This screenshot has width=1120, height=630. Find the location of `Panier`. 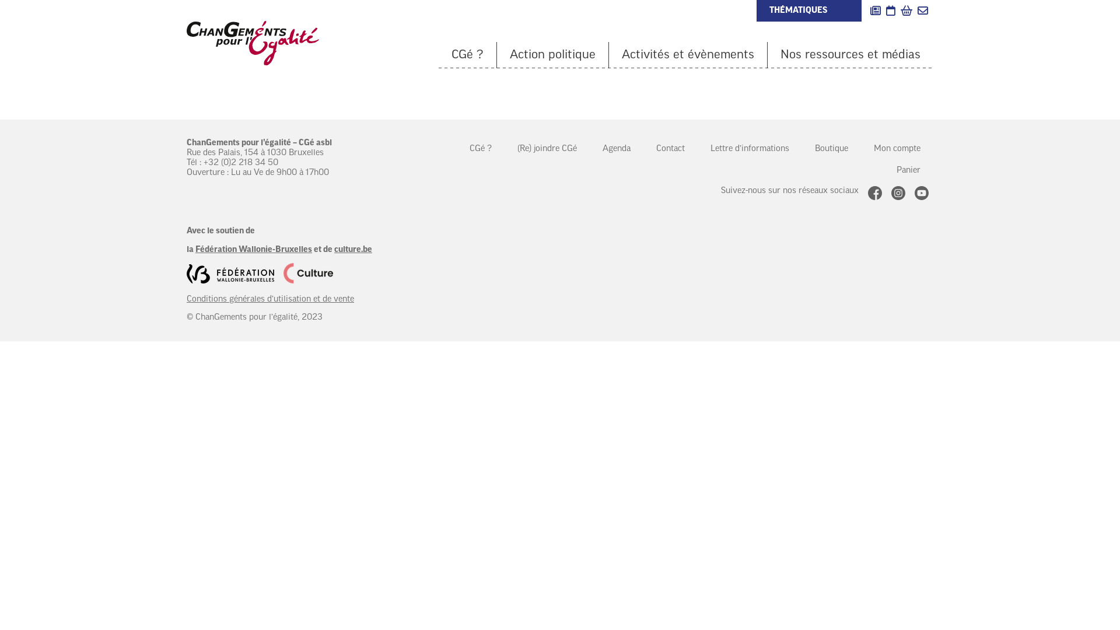

Panier is located at coordinates (909, 170).